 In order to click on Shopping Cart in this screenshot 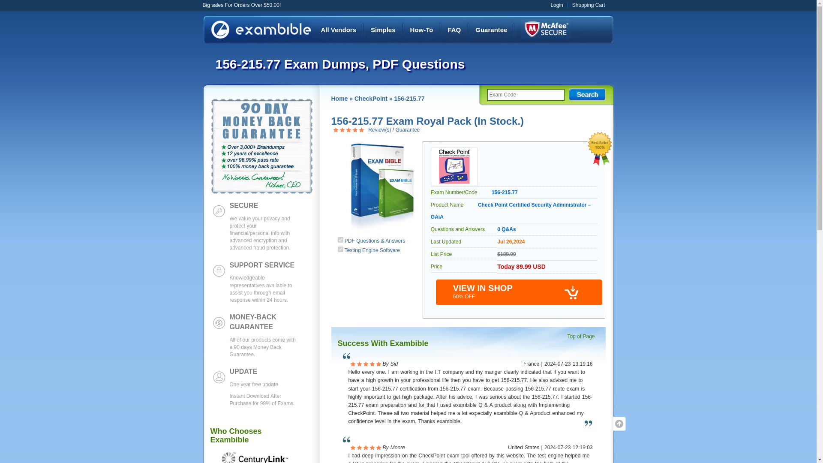, I will do `click(588, 5)`.